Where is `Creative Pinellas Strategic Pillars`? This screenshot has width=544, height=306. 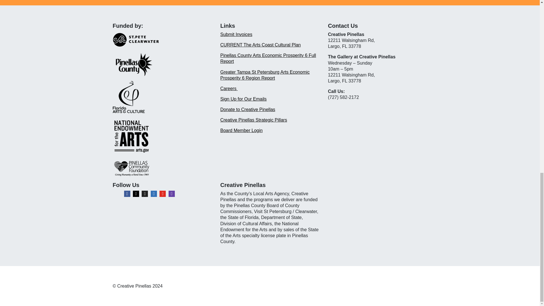
Creative Pinellas Strategic Pillars is located at coordinates (254, 120).